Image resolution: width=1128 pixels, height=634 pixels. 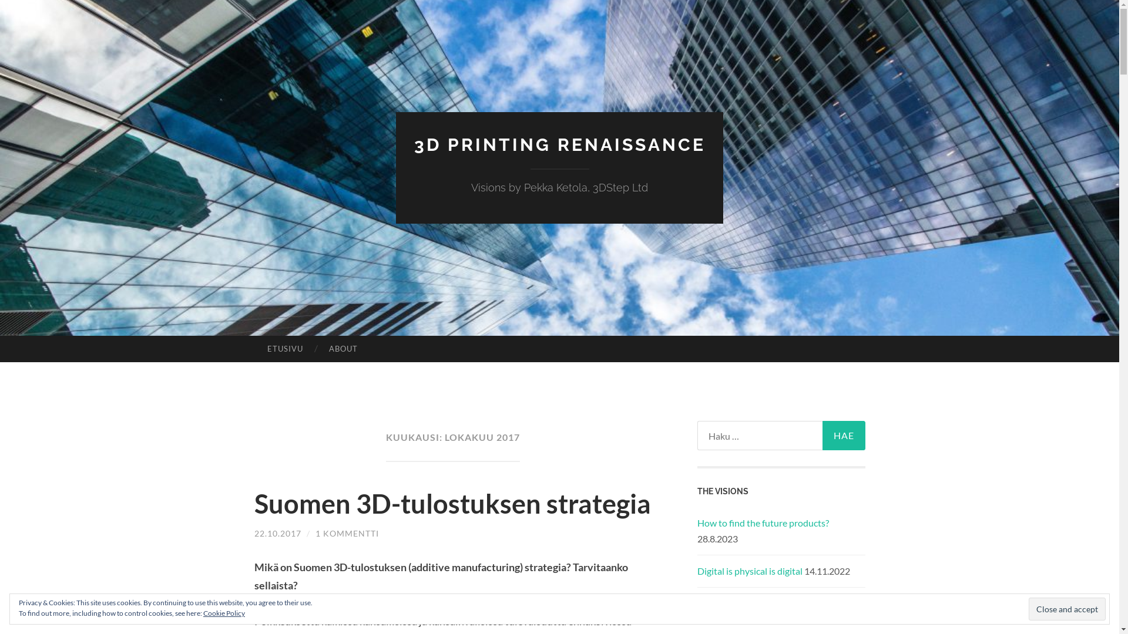 I want to click on 3D PRINTING RENAISSANCE, so click(x=559, y=144).